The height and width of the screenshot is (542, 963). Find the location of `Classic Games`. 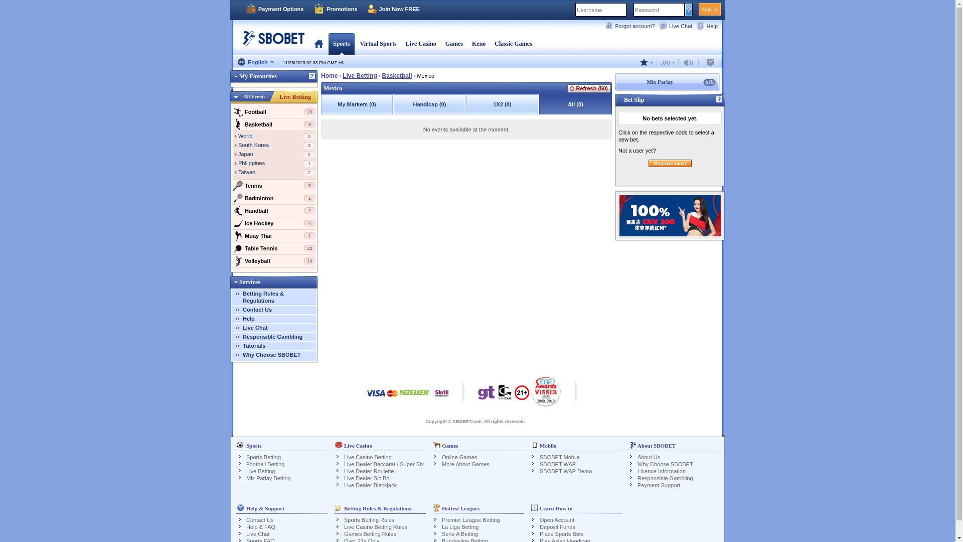

Classic Games is located at coordinates (513, 44).